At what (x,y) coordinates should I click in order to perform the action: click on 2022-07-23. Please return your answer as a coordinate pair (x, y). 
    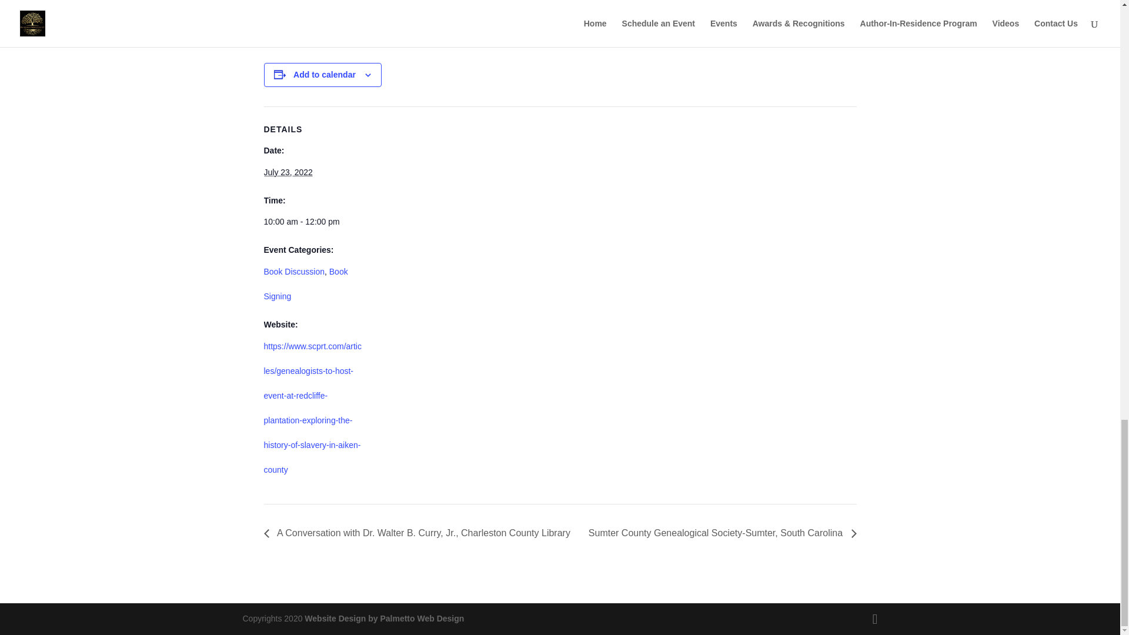
    Looking at the image, I should click on (313, 222).